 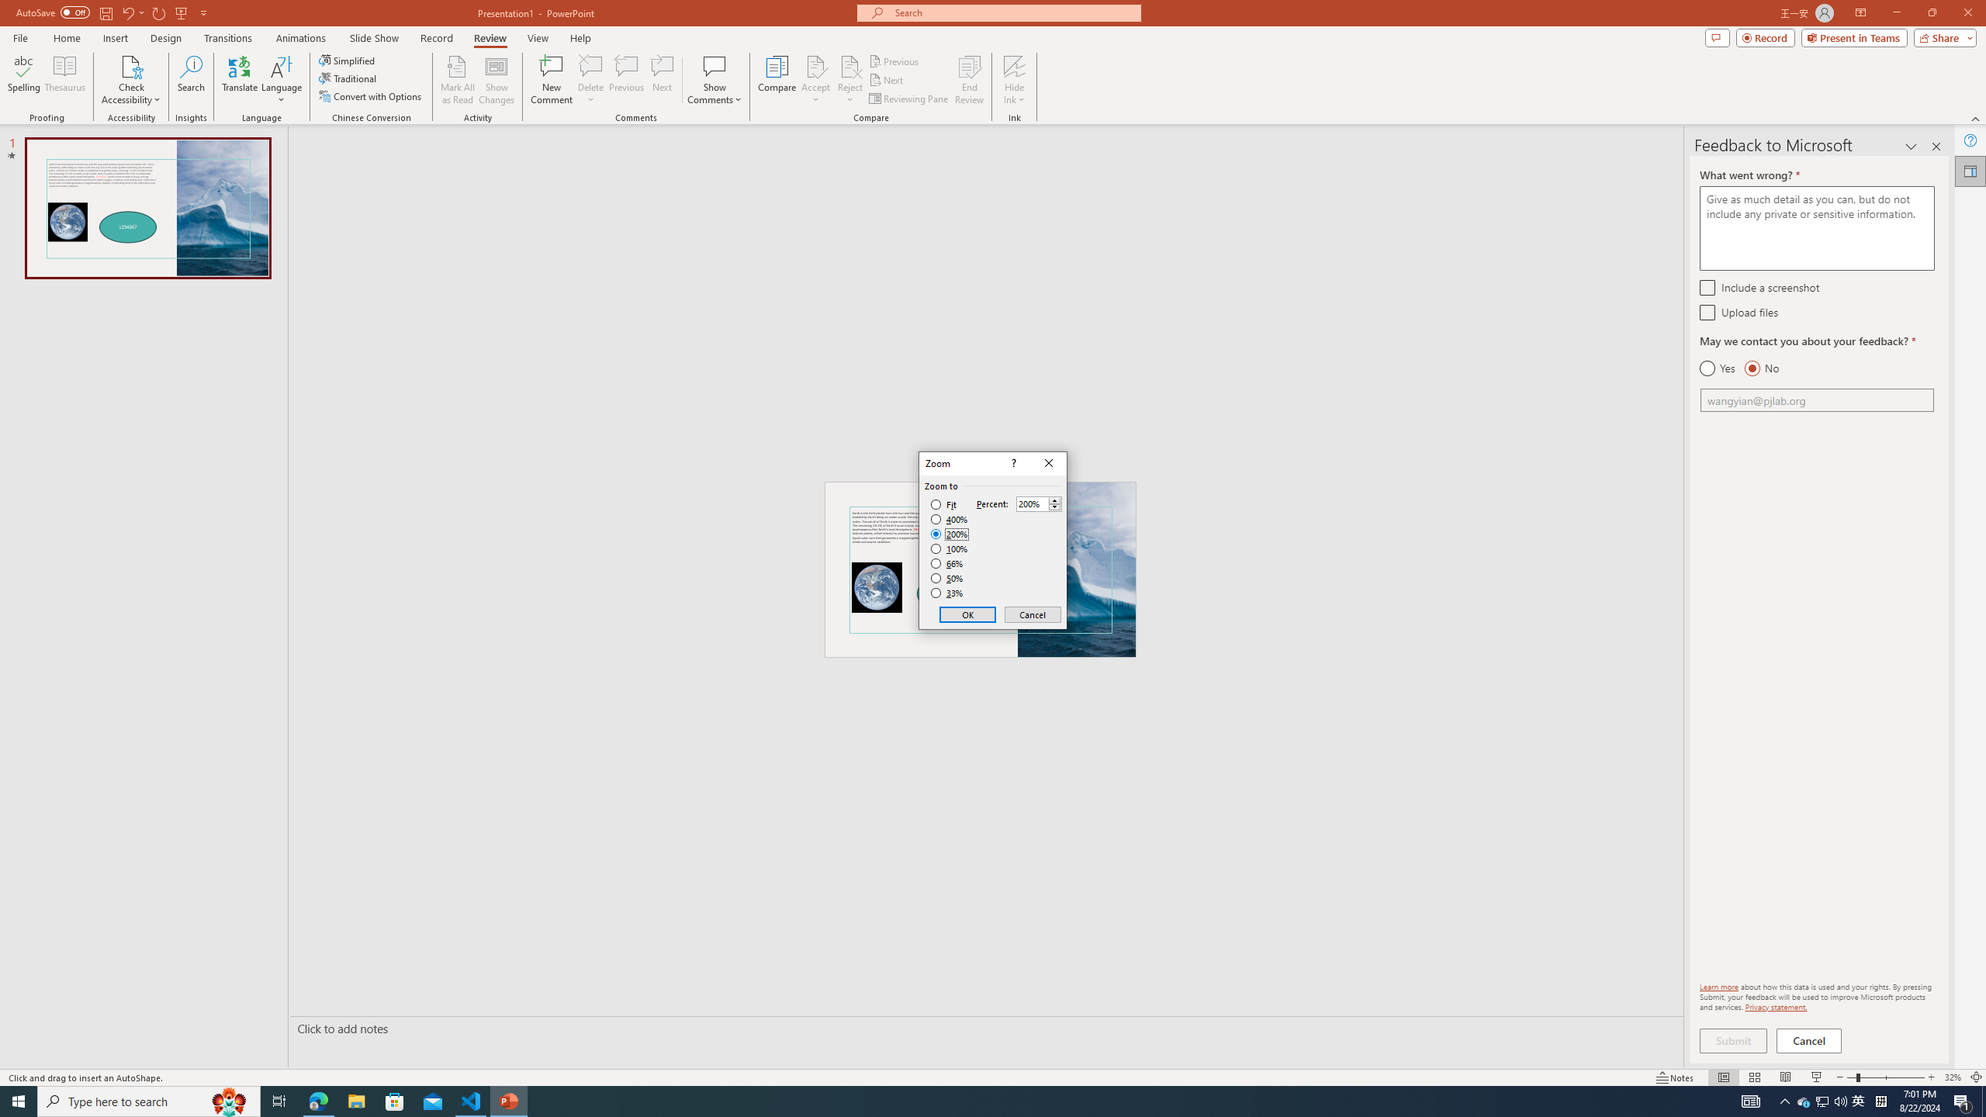 I want to click on Fit, so click(x=943, y=505).